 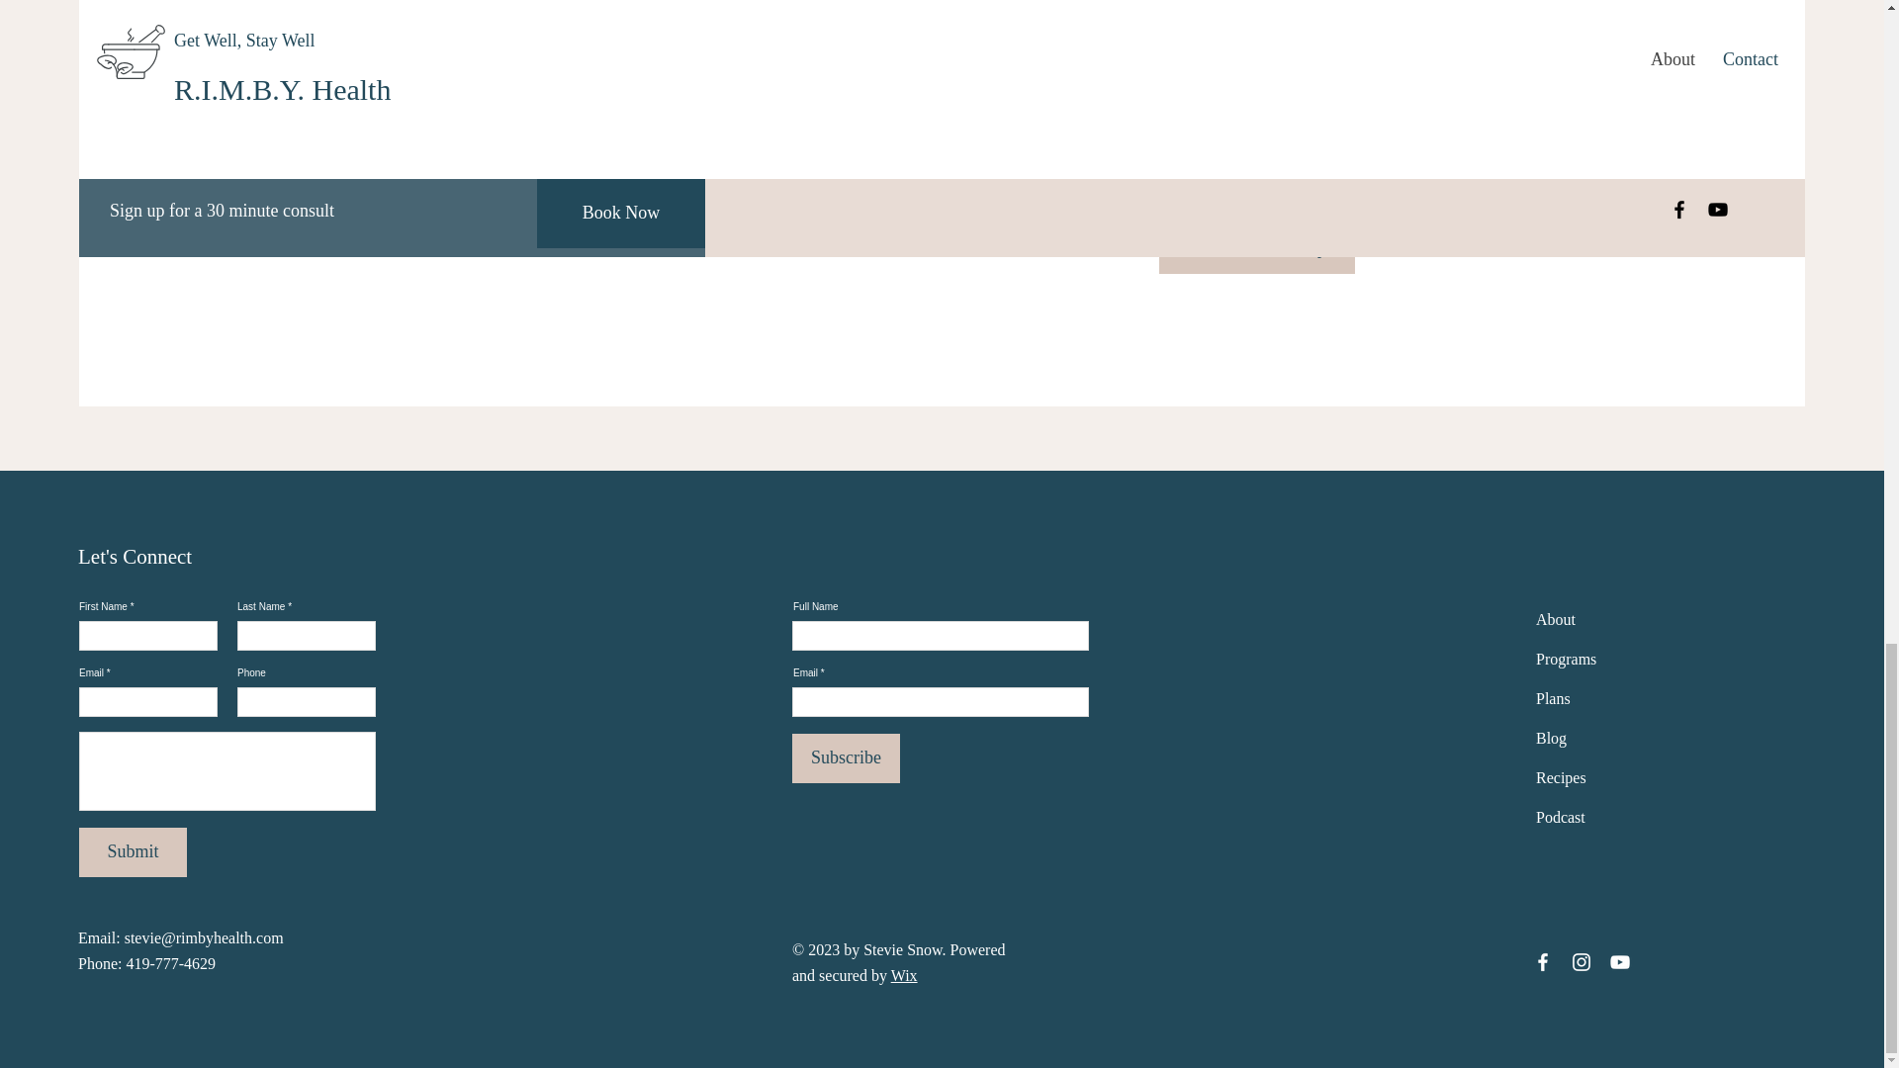 I want to click on Programs, so click(x=1567, y=659).